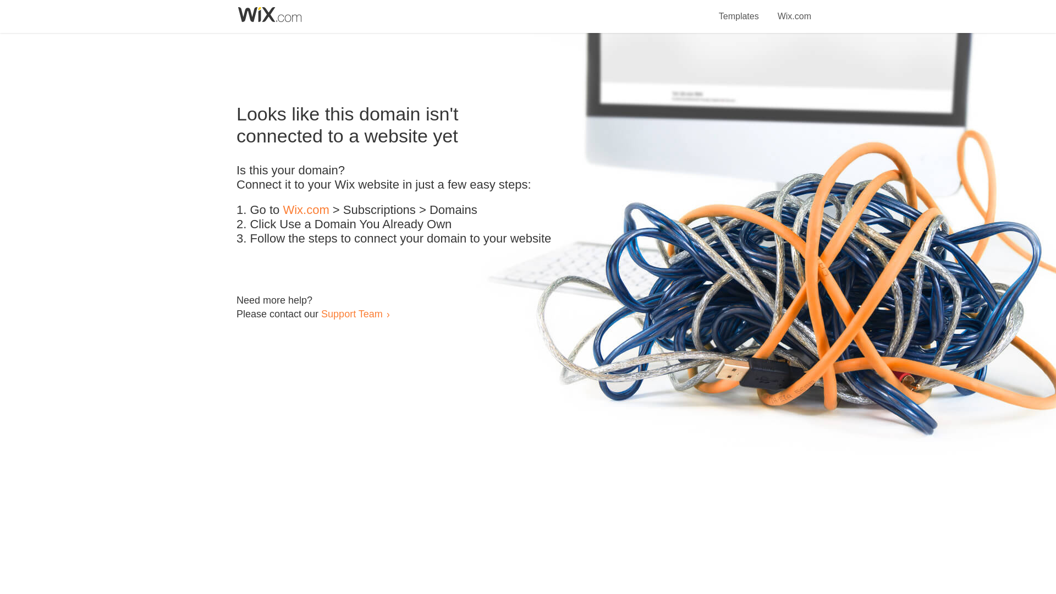 The height and width of the screenshot is (594, 1056). What do you see at coordinates (306, 210) in the screenshot?
I see `Wix.com` at bounding box center [306, 210].